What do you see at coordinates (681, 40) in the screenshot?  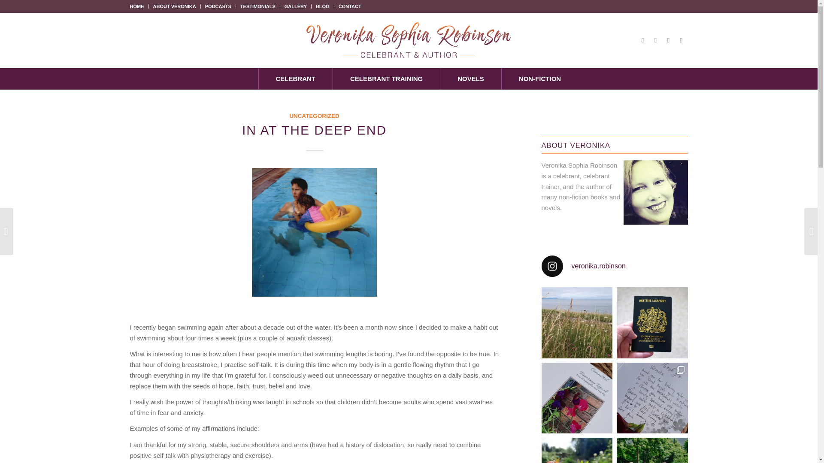 I see `Pinterest` at bounding box center [681, 40].